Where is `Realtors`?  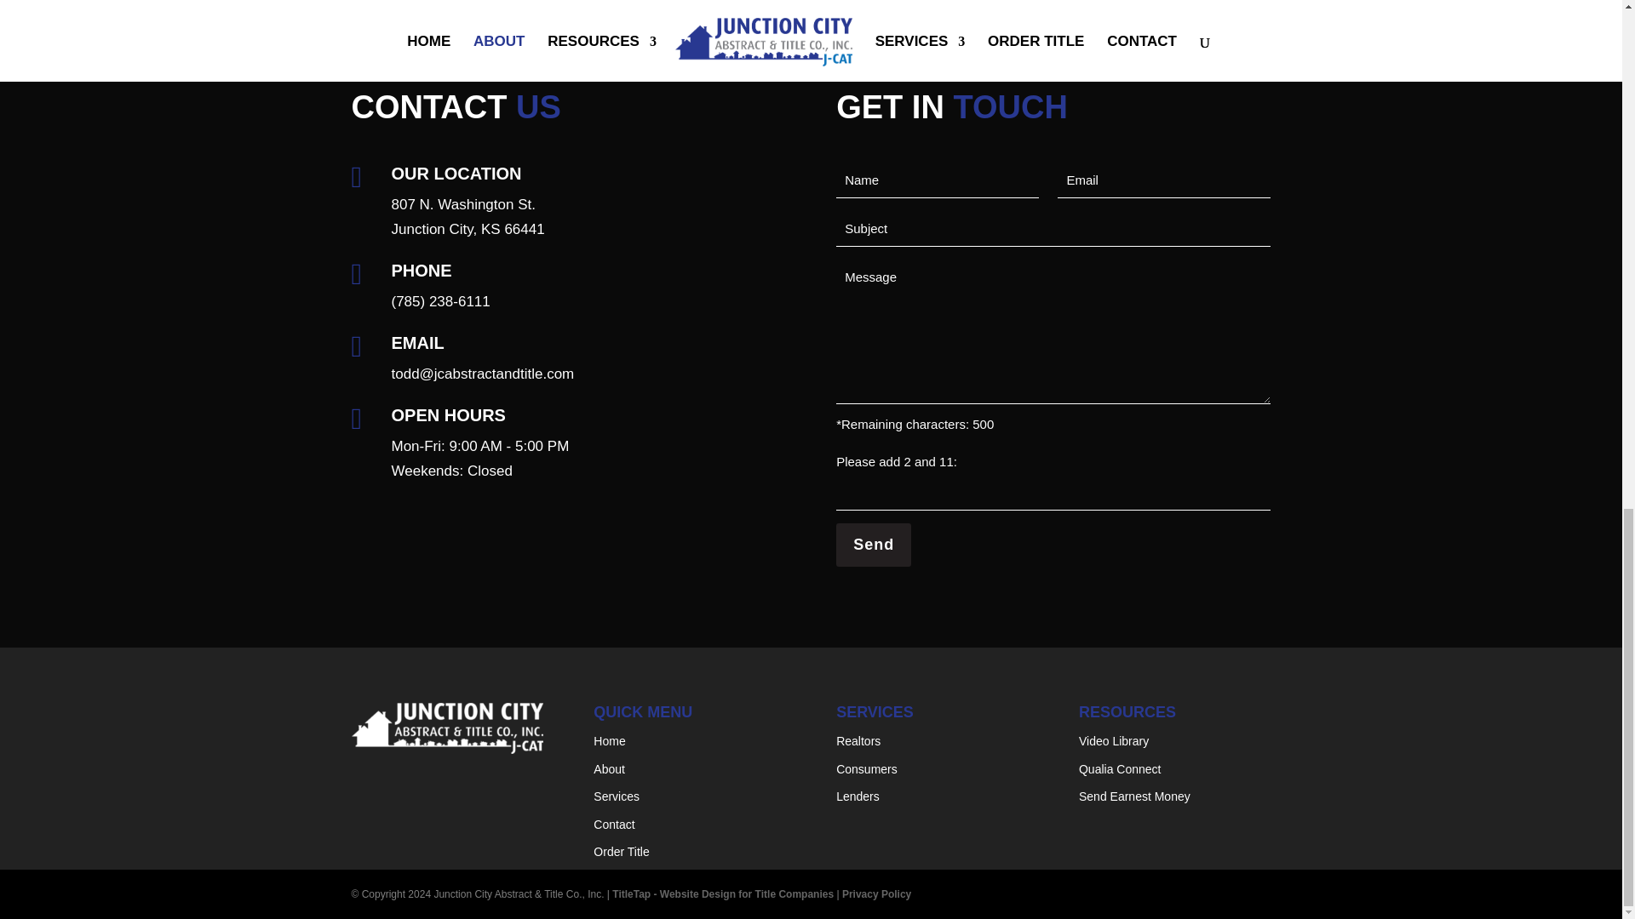 Realtors is located at coordinates (858, 740).